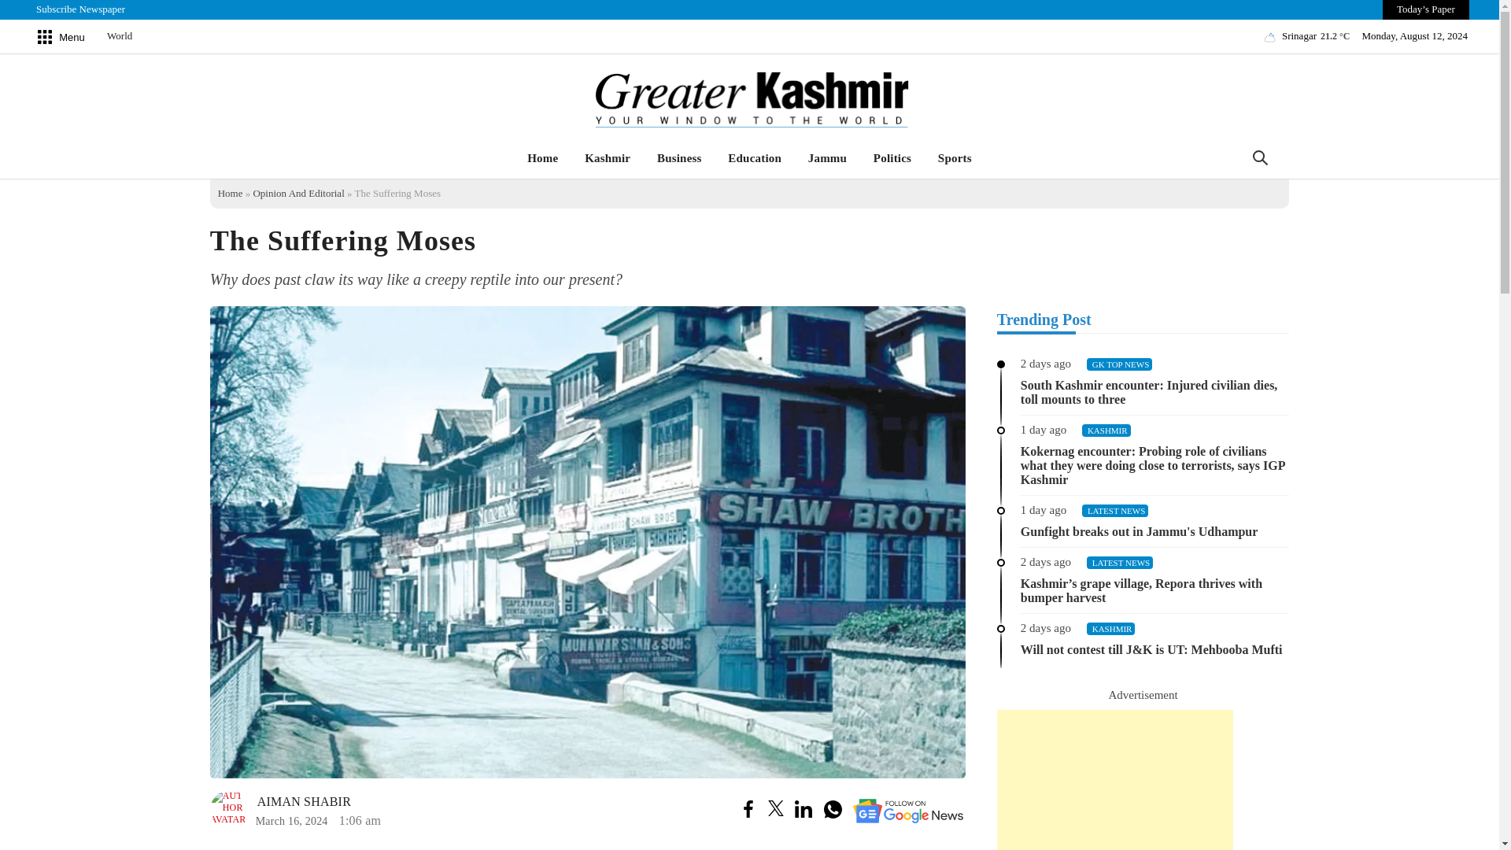  Describe the element at coordinates (954, 158) in the screenshot. I see `Sports` at that location.